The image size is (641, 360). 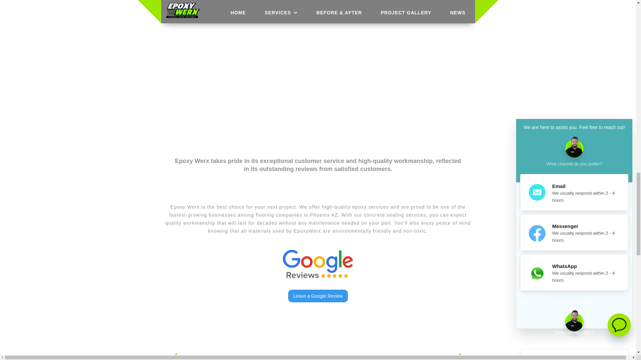 What do you see at coordinates (318, 296) in the screenshot?
I see `Leave a Google Review` at bounding box center [318, 296].